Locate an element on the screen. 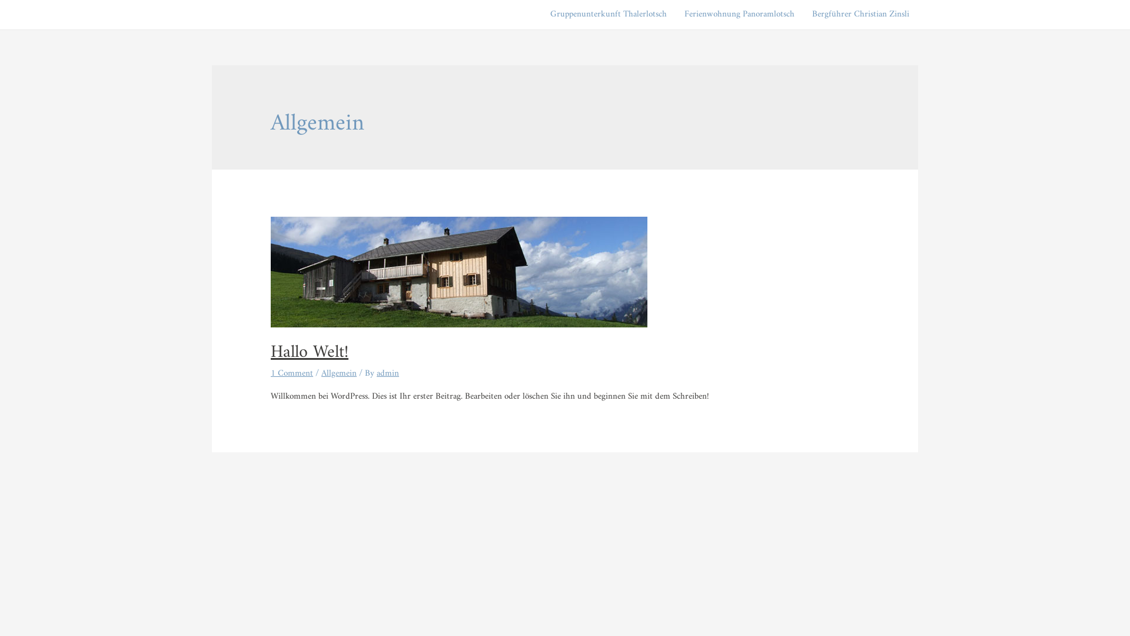 The height and width of the screenshot is (636, 1130). Gruppenunterkunft Thalerlotsch is located at coordinates (609, 15).